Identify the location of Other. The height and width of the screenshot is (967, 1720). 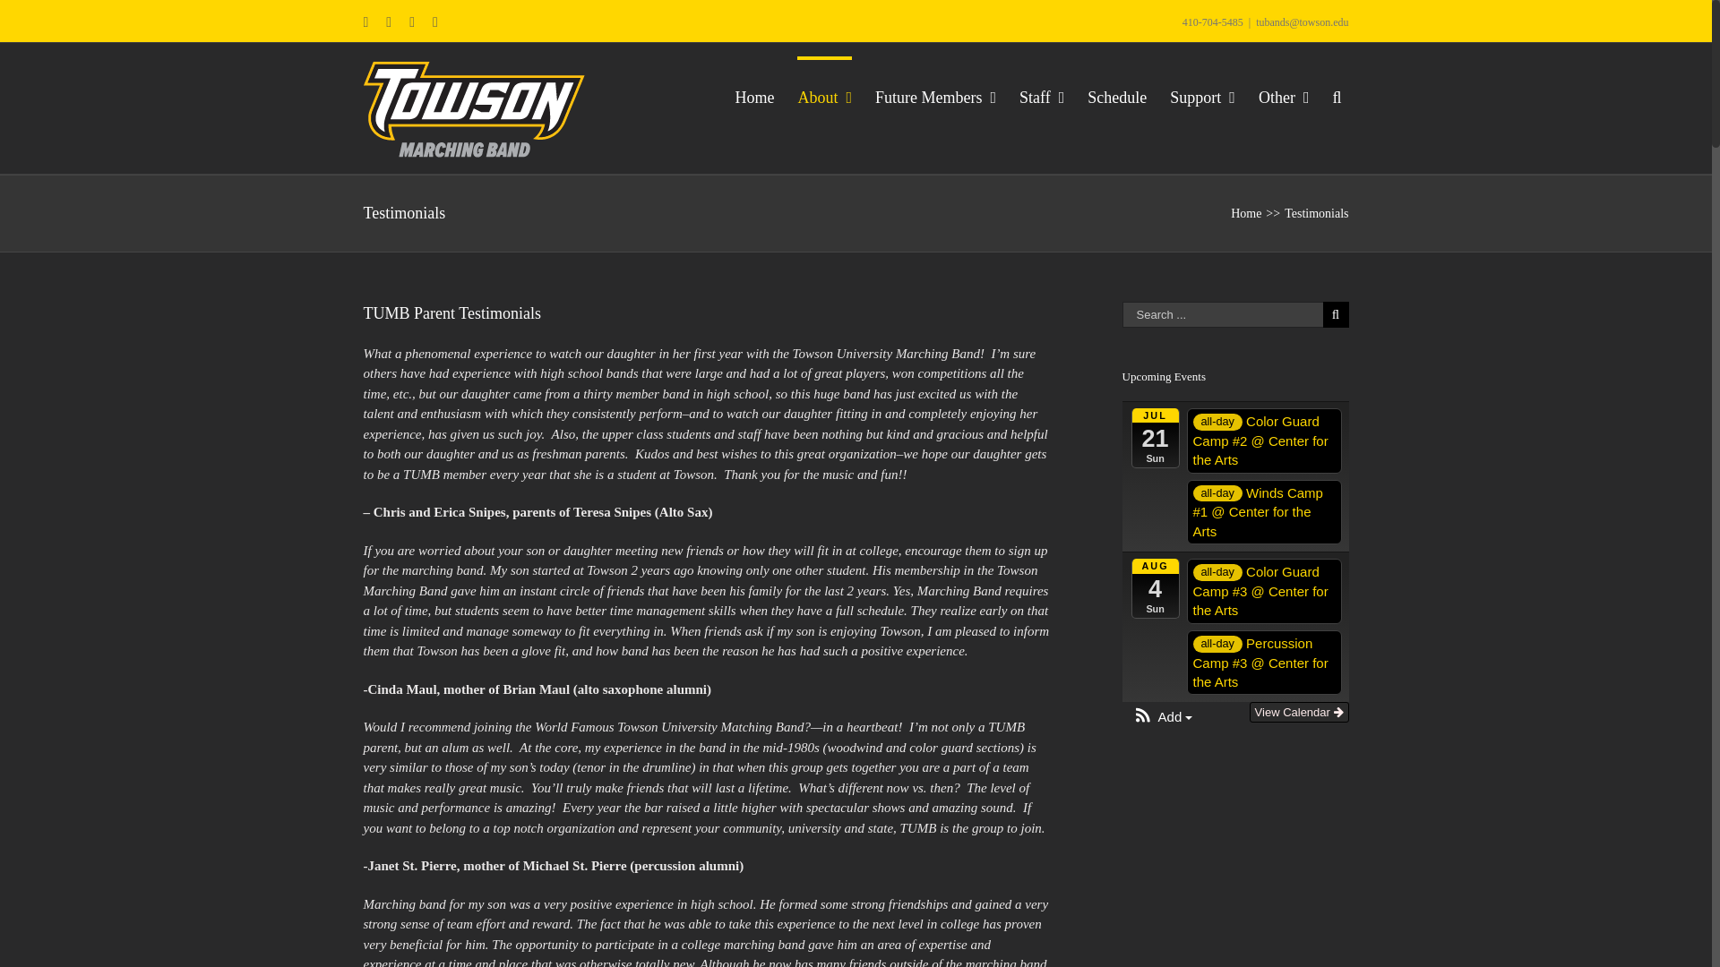
(1284, 95).